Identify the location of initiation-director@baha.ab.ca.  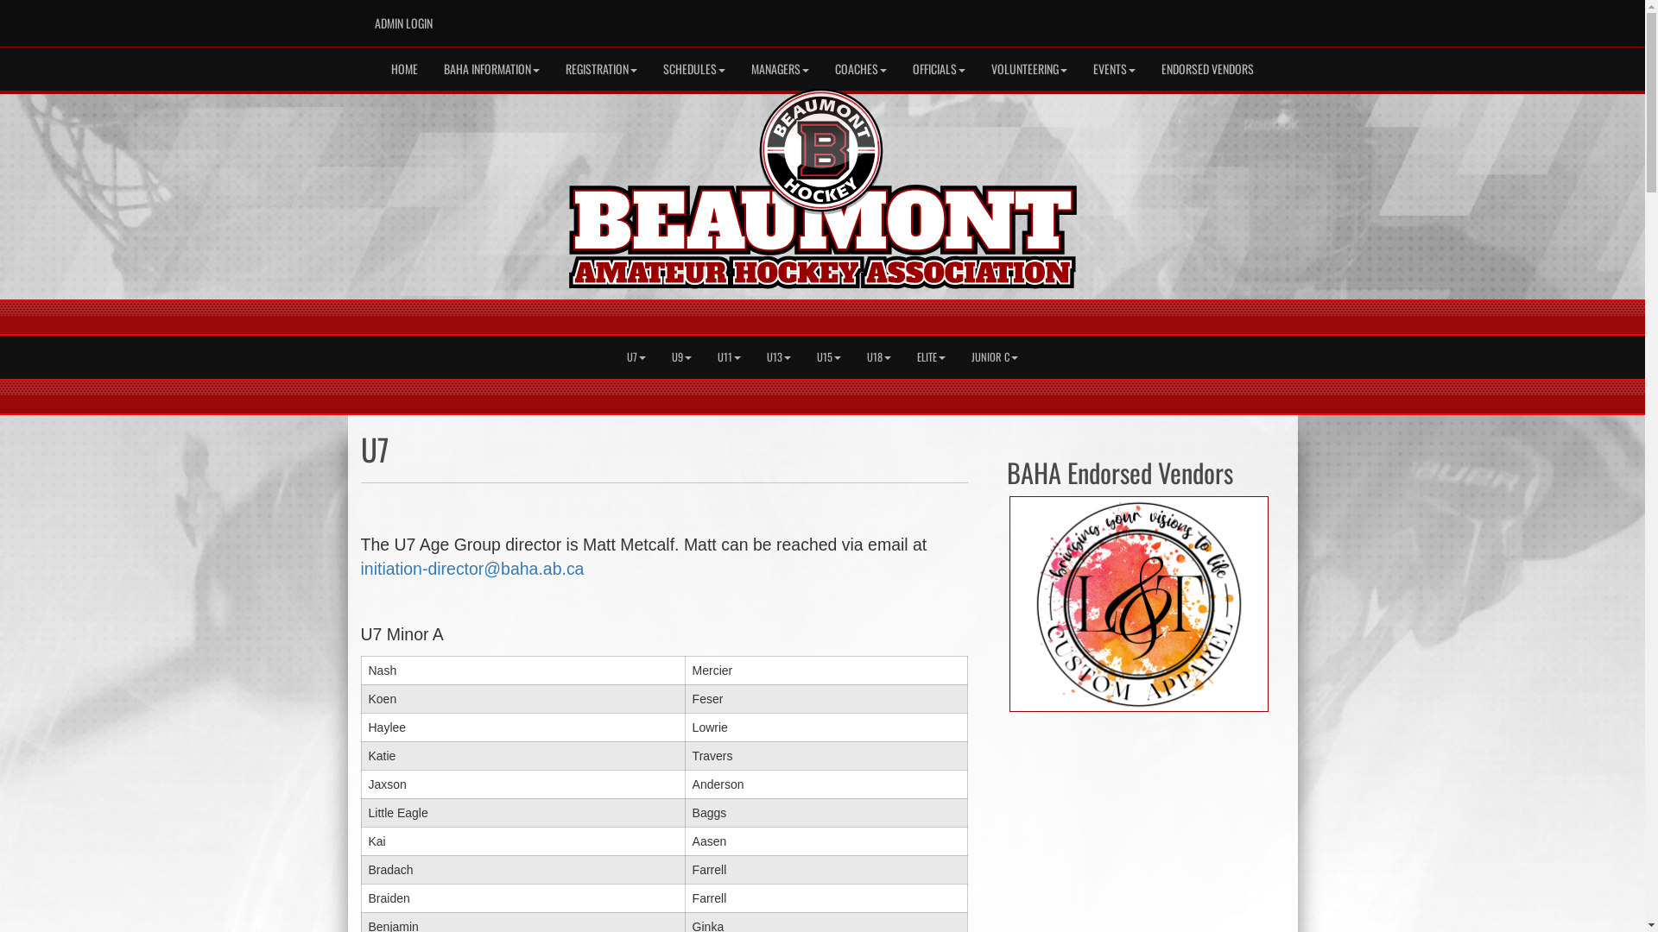
(473, 569).